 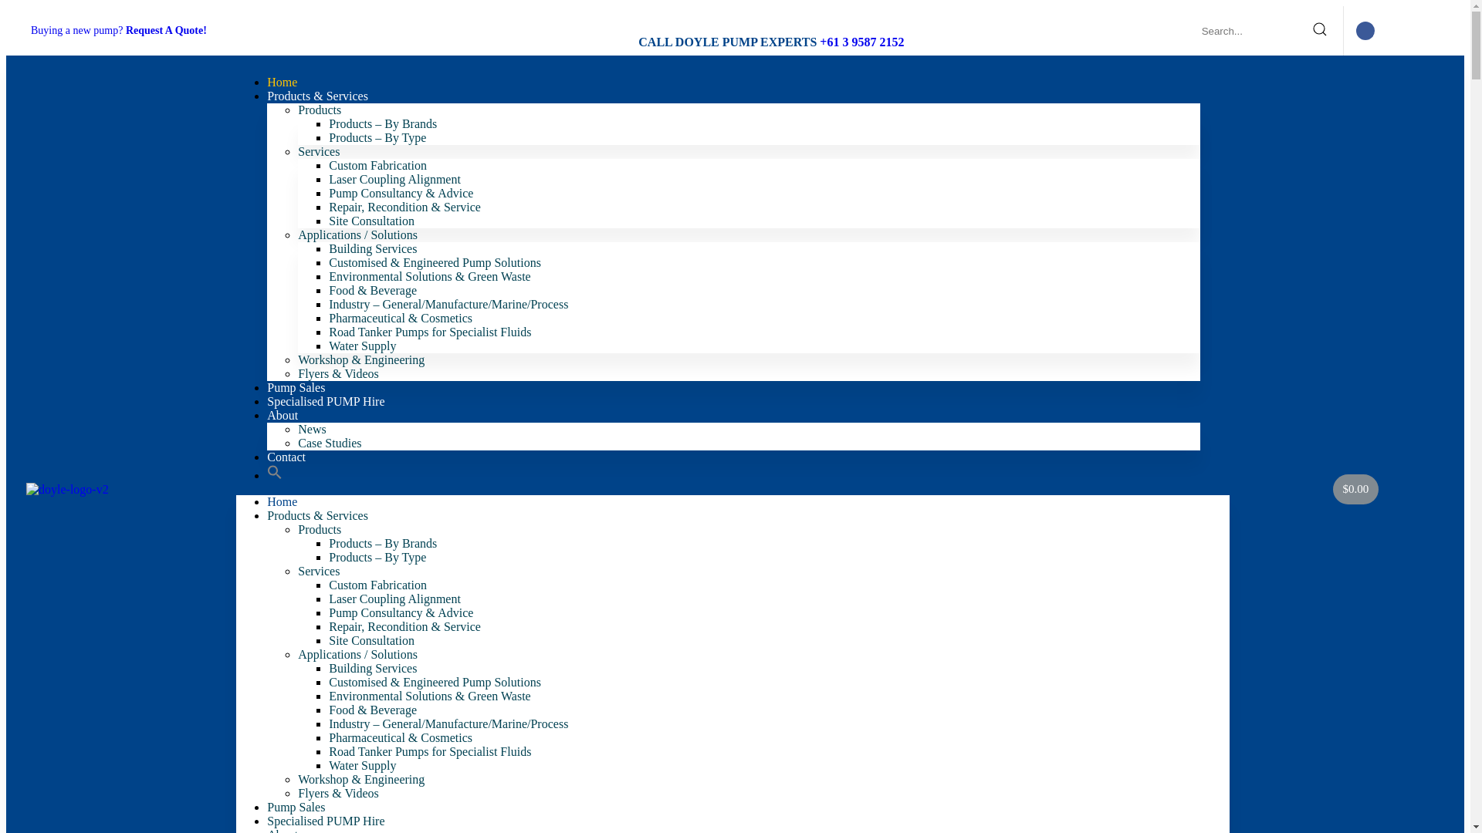 What do you see at coordinates (119, 31) in the screenshot?
I see `Buying a new pump? Request A Quote!` at bounding box center [119, 31].